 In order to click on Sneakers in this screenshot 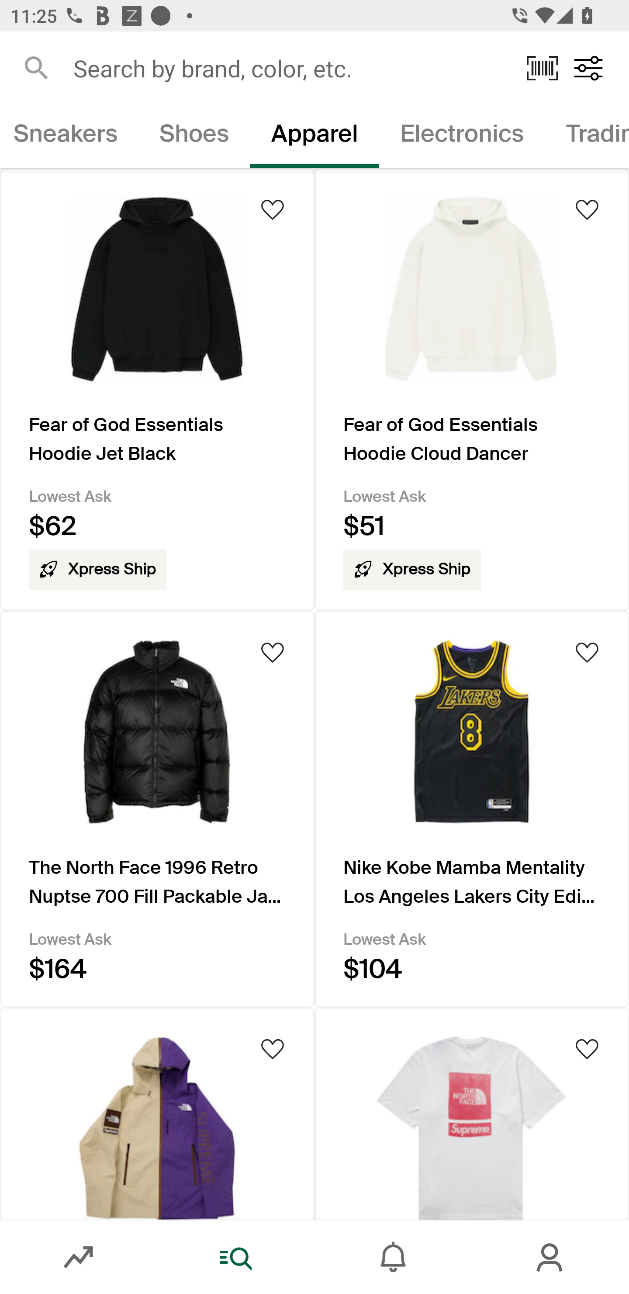, I will do `click(69, 136)`.